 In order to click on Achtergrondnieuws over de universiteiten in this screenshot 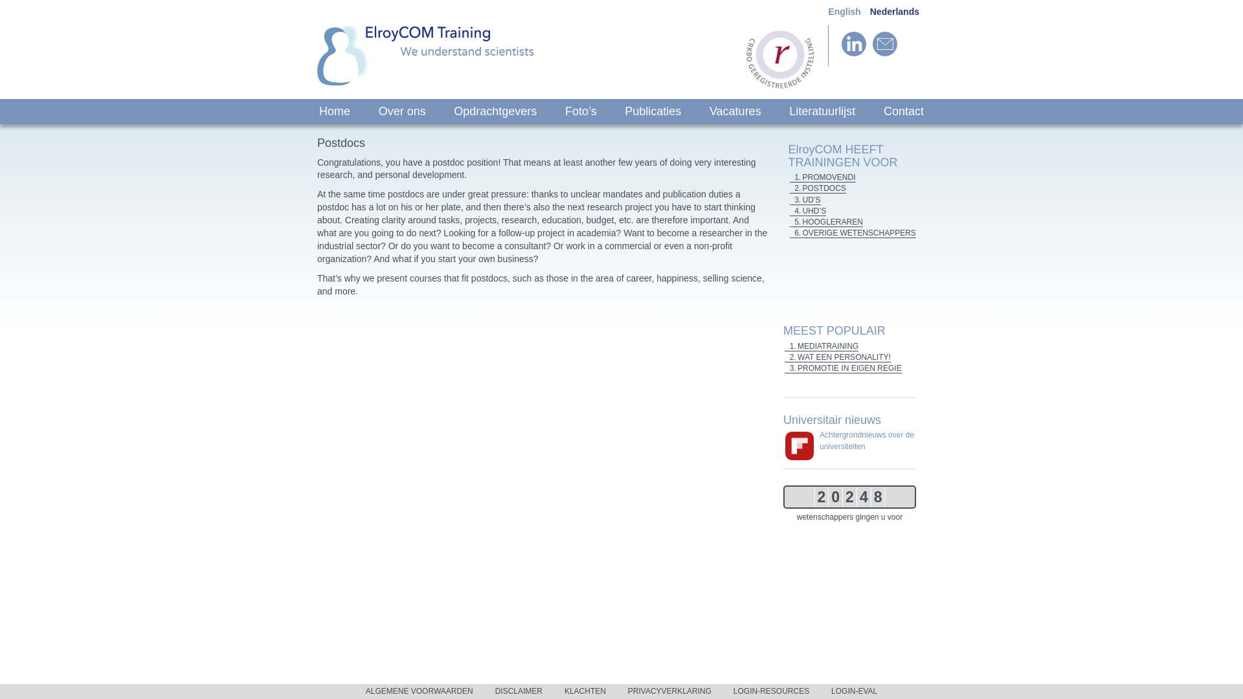, I will do `click(866, 440)`.